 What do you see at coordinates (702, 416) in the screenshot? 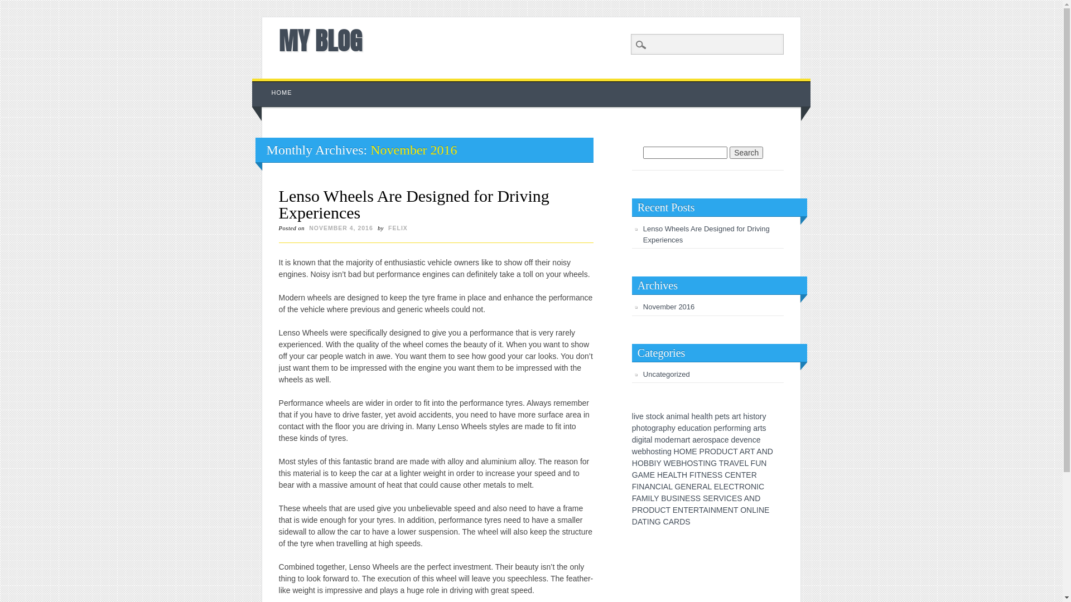
I see `a` at bounding box center [702, 416].